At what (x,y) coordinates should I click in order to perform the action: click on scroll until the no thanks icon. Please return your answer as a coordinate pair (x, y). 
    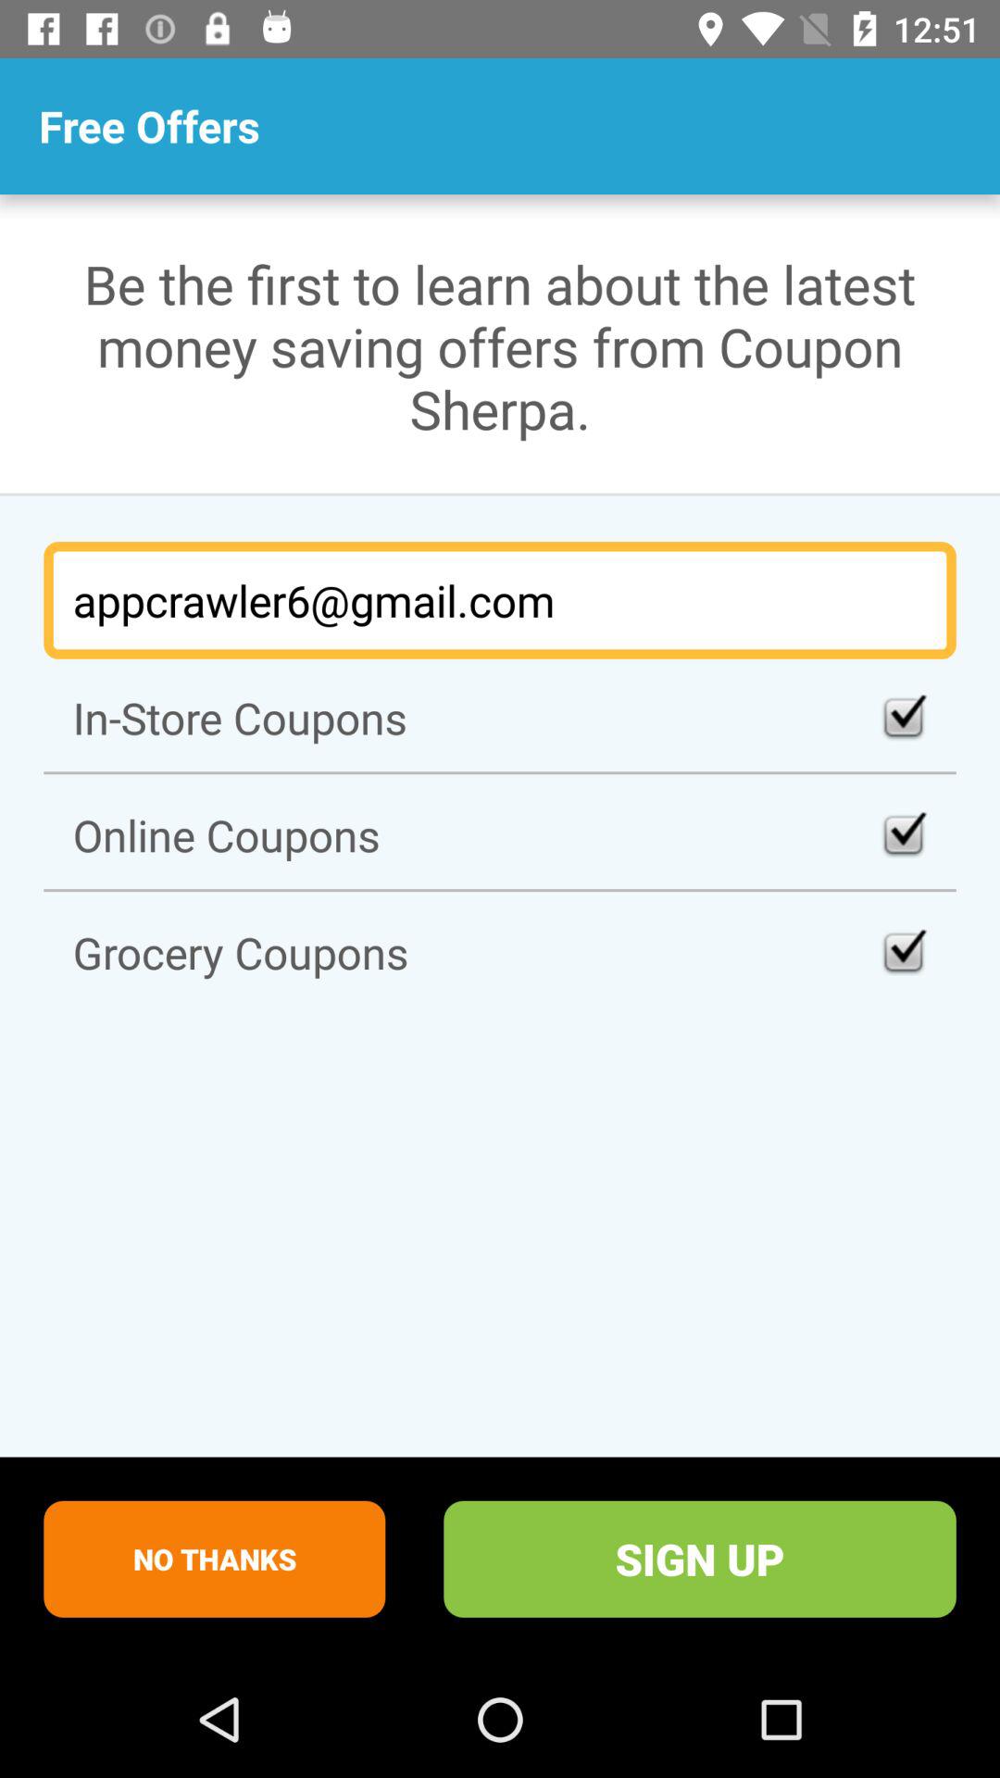
    Looking at the image, I should click on (215, 1559).